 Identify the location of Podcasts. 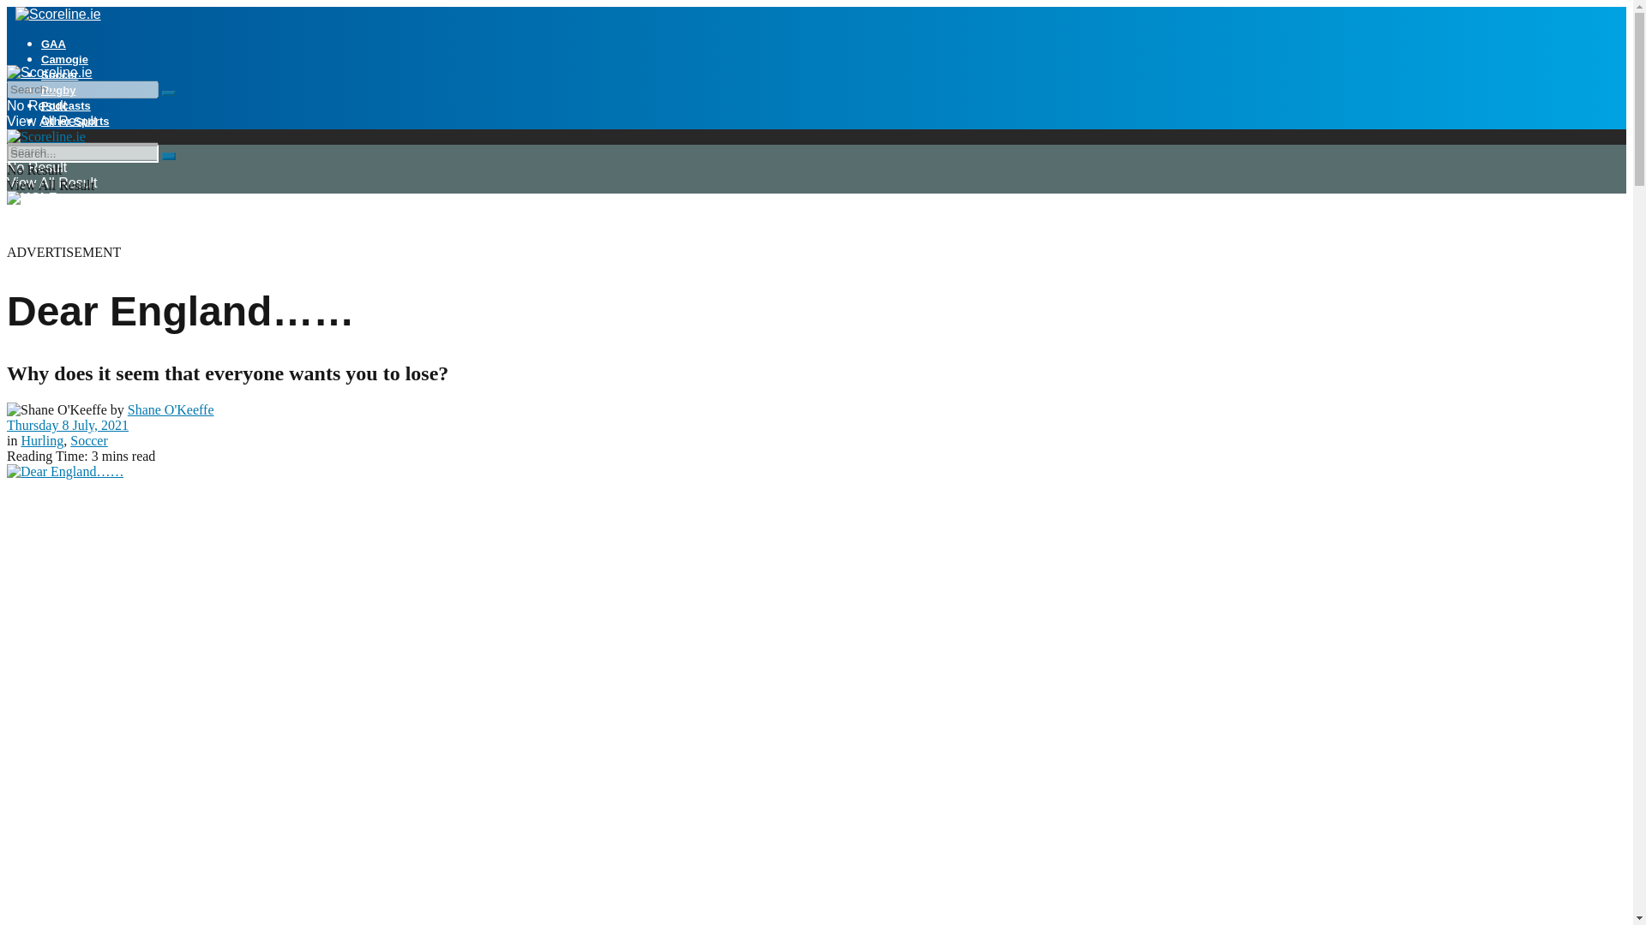
(65, 104).